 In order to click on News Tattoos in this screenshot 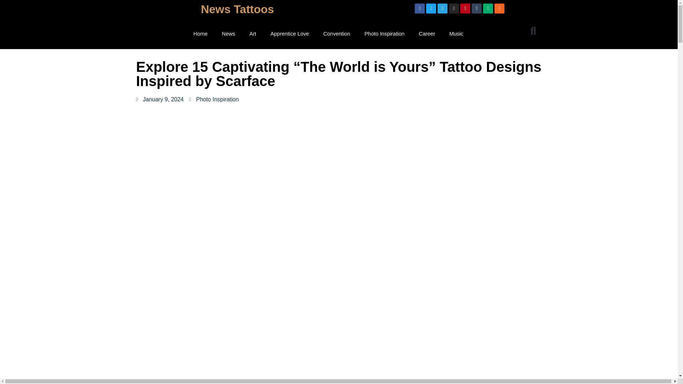, I will do `click(238, 9)`.